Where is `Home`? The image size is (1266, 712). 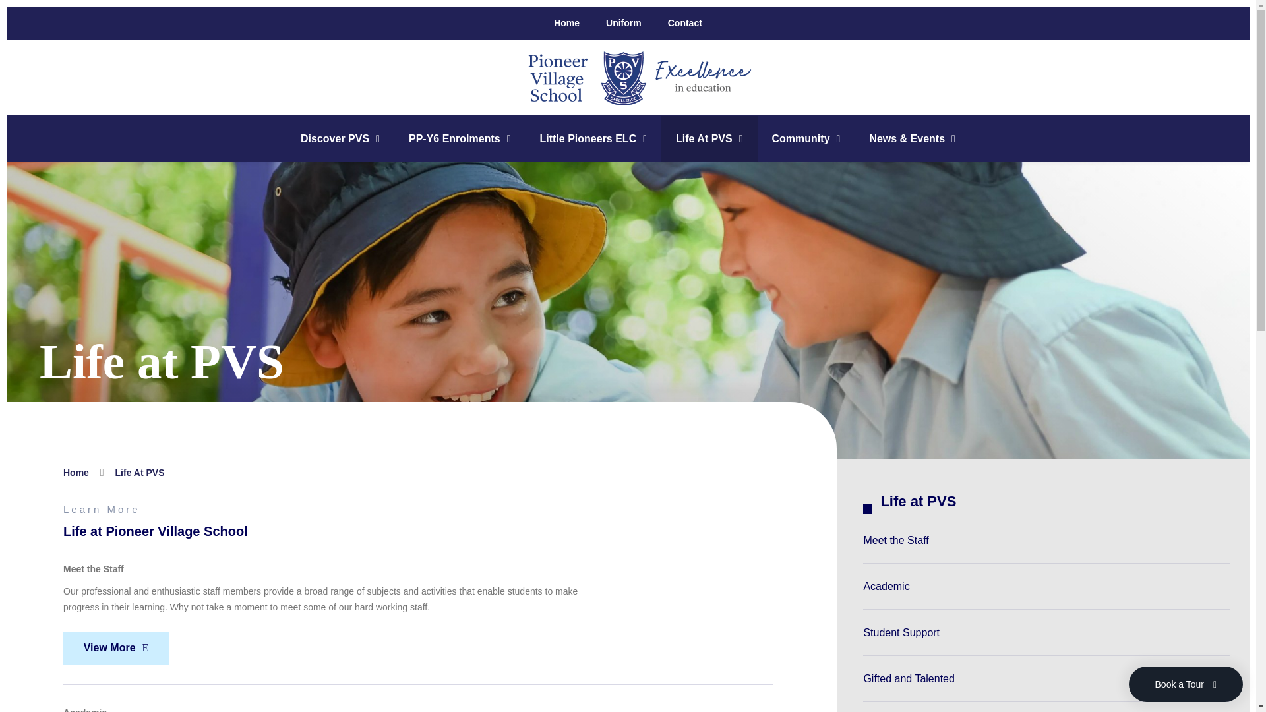 Home is located at coordinates (567, 23).